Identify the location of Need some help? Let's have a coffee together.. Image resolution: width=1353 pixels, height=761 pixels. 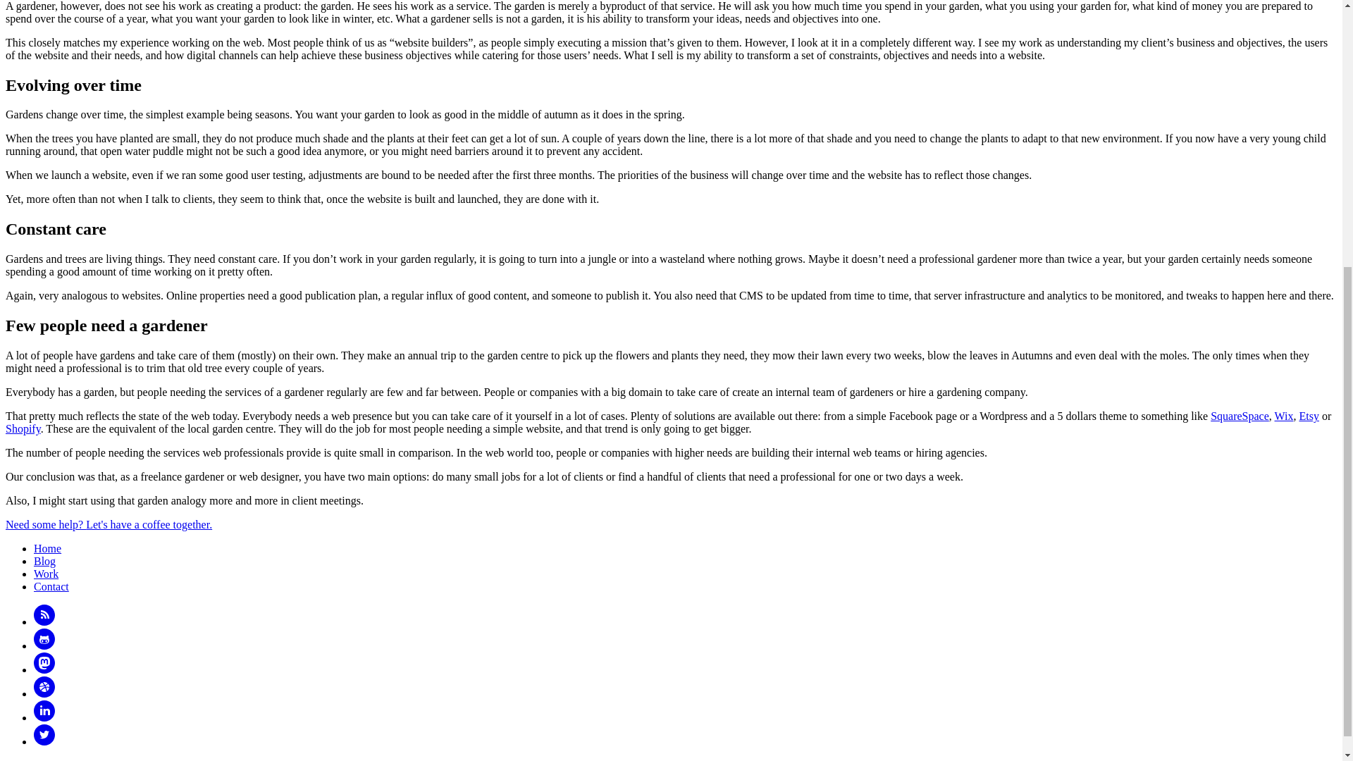
(109, 524).